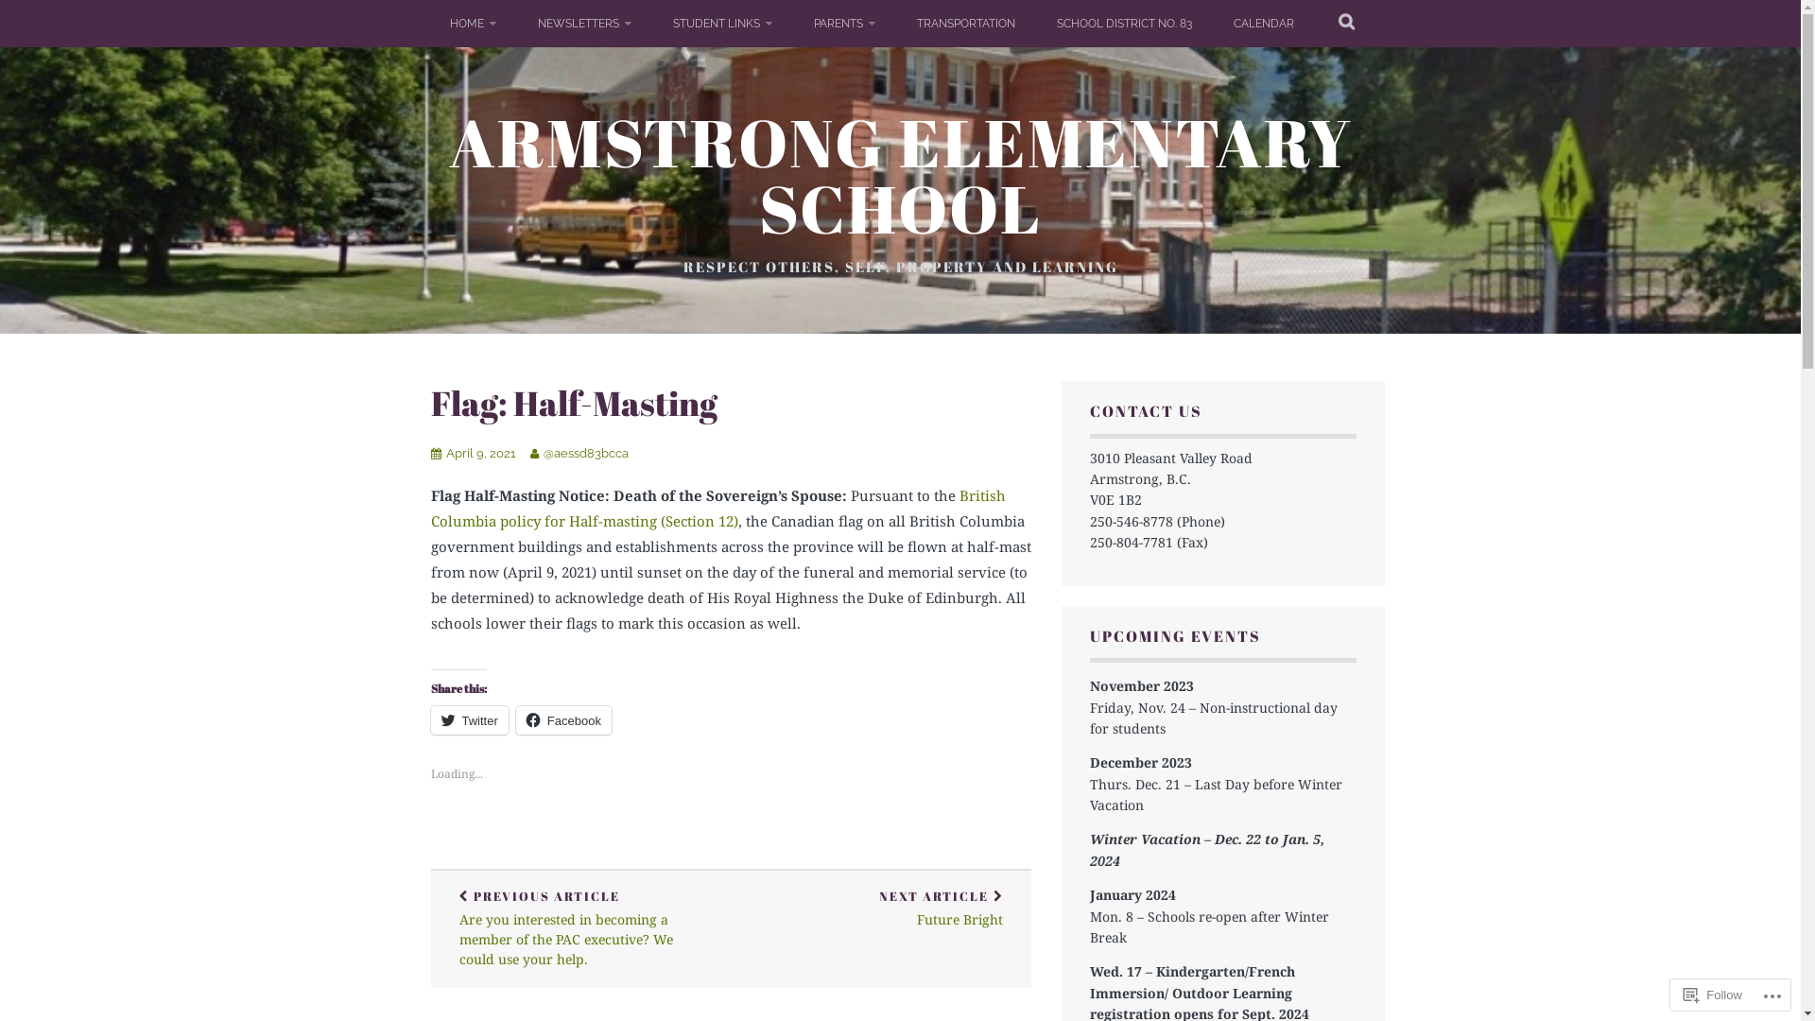 This screenshot has width=1815, height=1021. Describe the element at coordinates (1713, 995) in the screenshot. I see `Follow` at that location.